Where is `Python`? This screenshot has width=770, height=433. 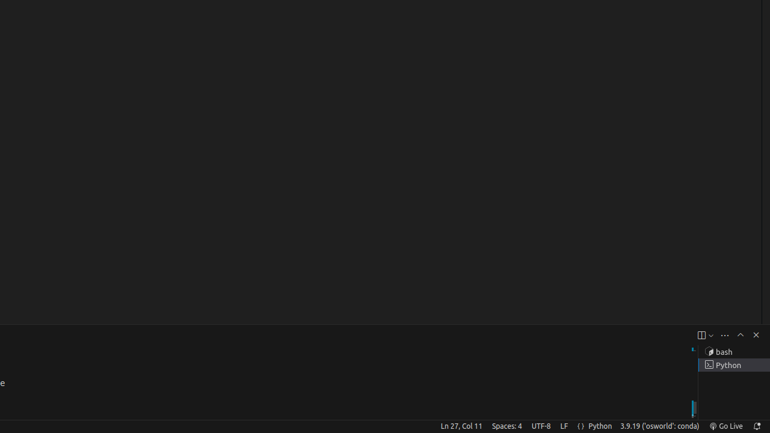
Python is located at coordinates (600, 426).